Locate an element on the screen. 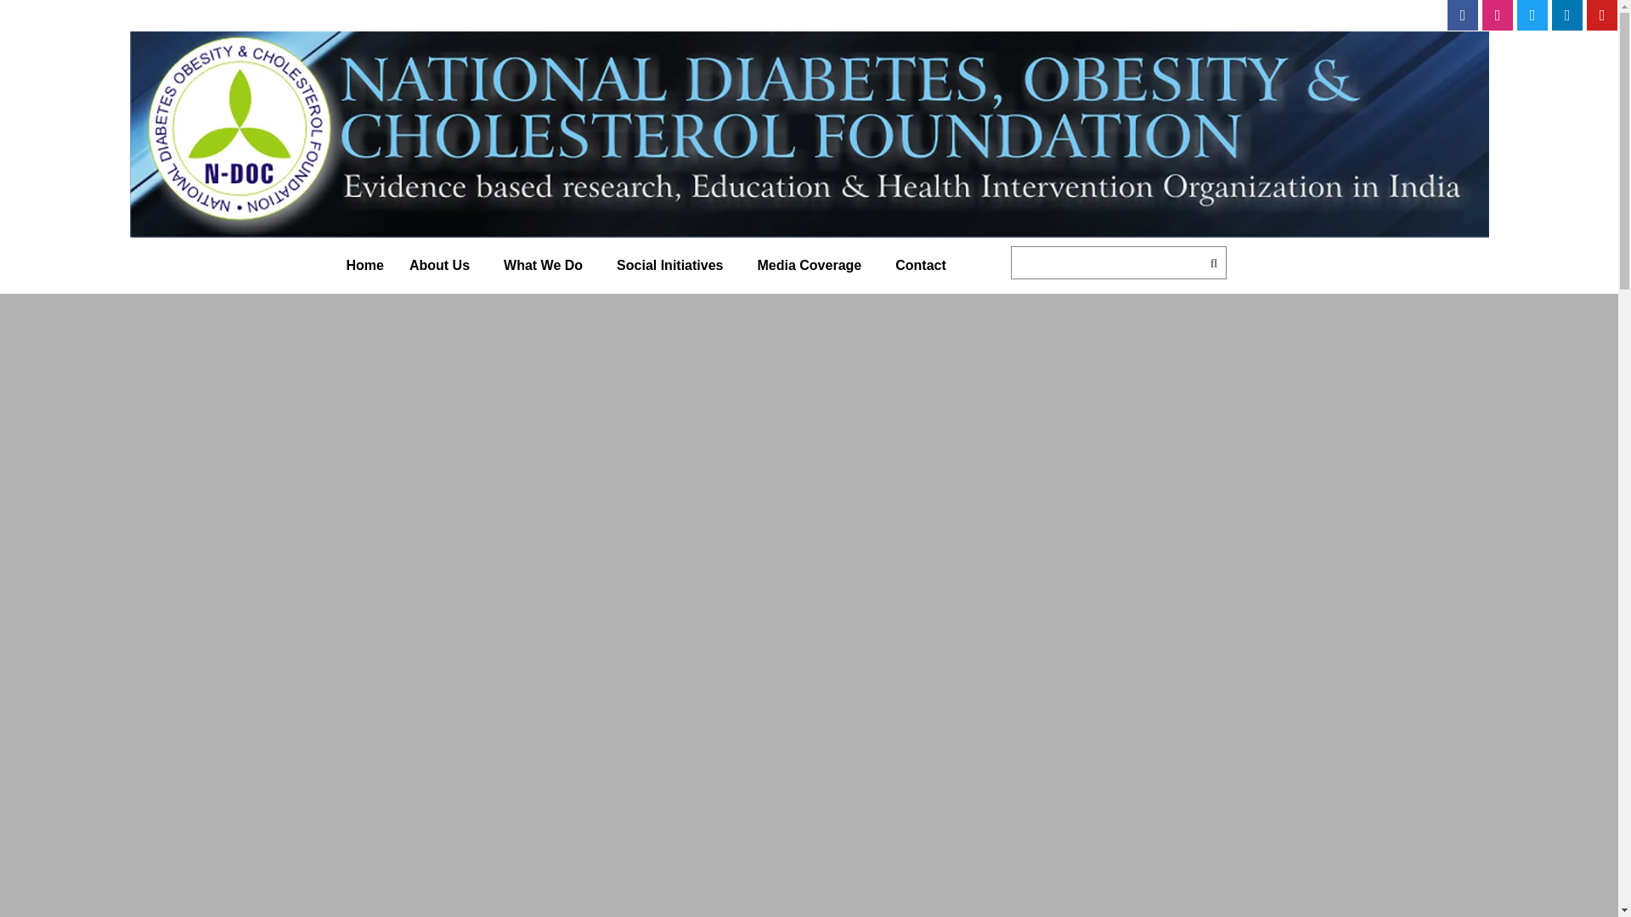 The height and width of the screenshot is (917, 1631). Social Initiatives is located at coordinates (673, 265).